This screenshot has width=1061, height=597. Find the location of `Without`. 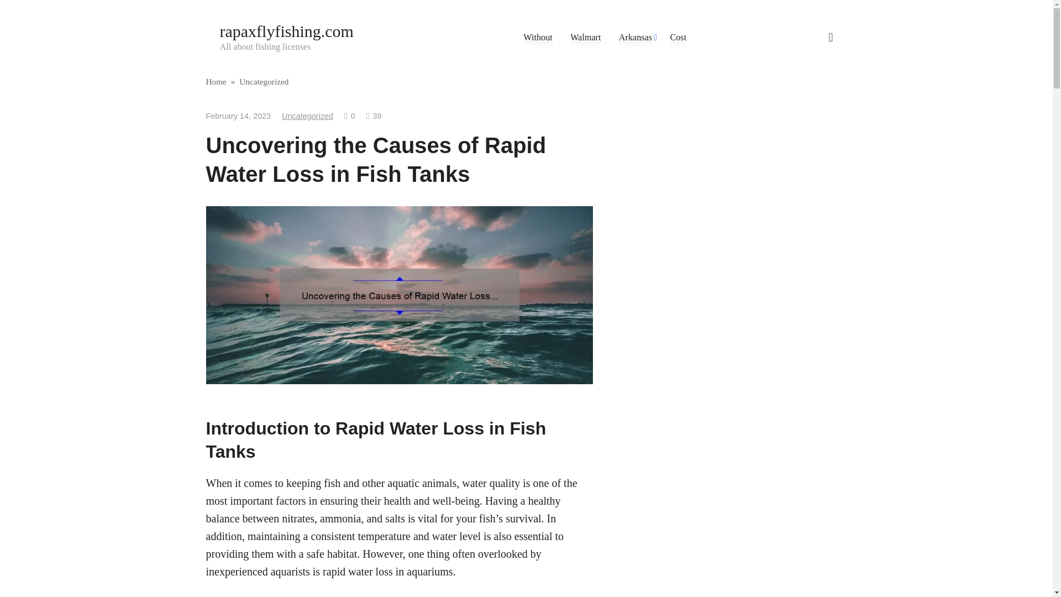

Without is located at coordinates (537, 38).